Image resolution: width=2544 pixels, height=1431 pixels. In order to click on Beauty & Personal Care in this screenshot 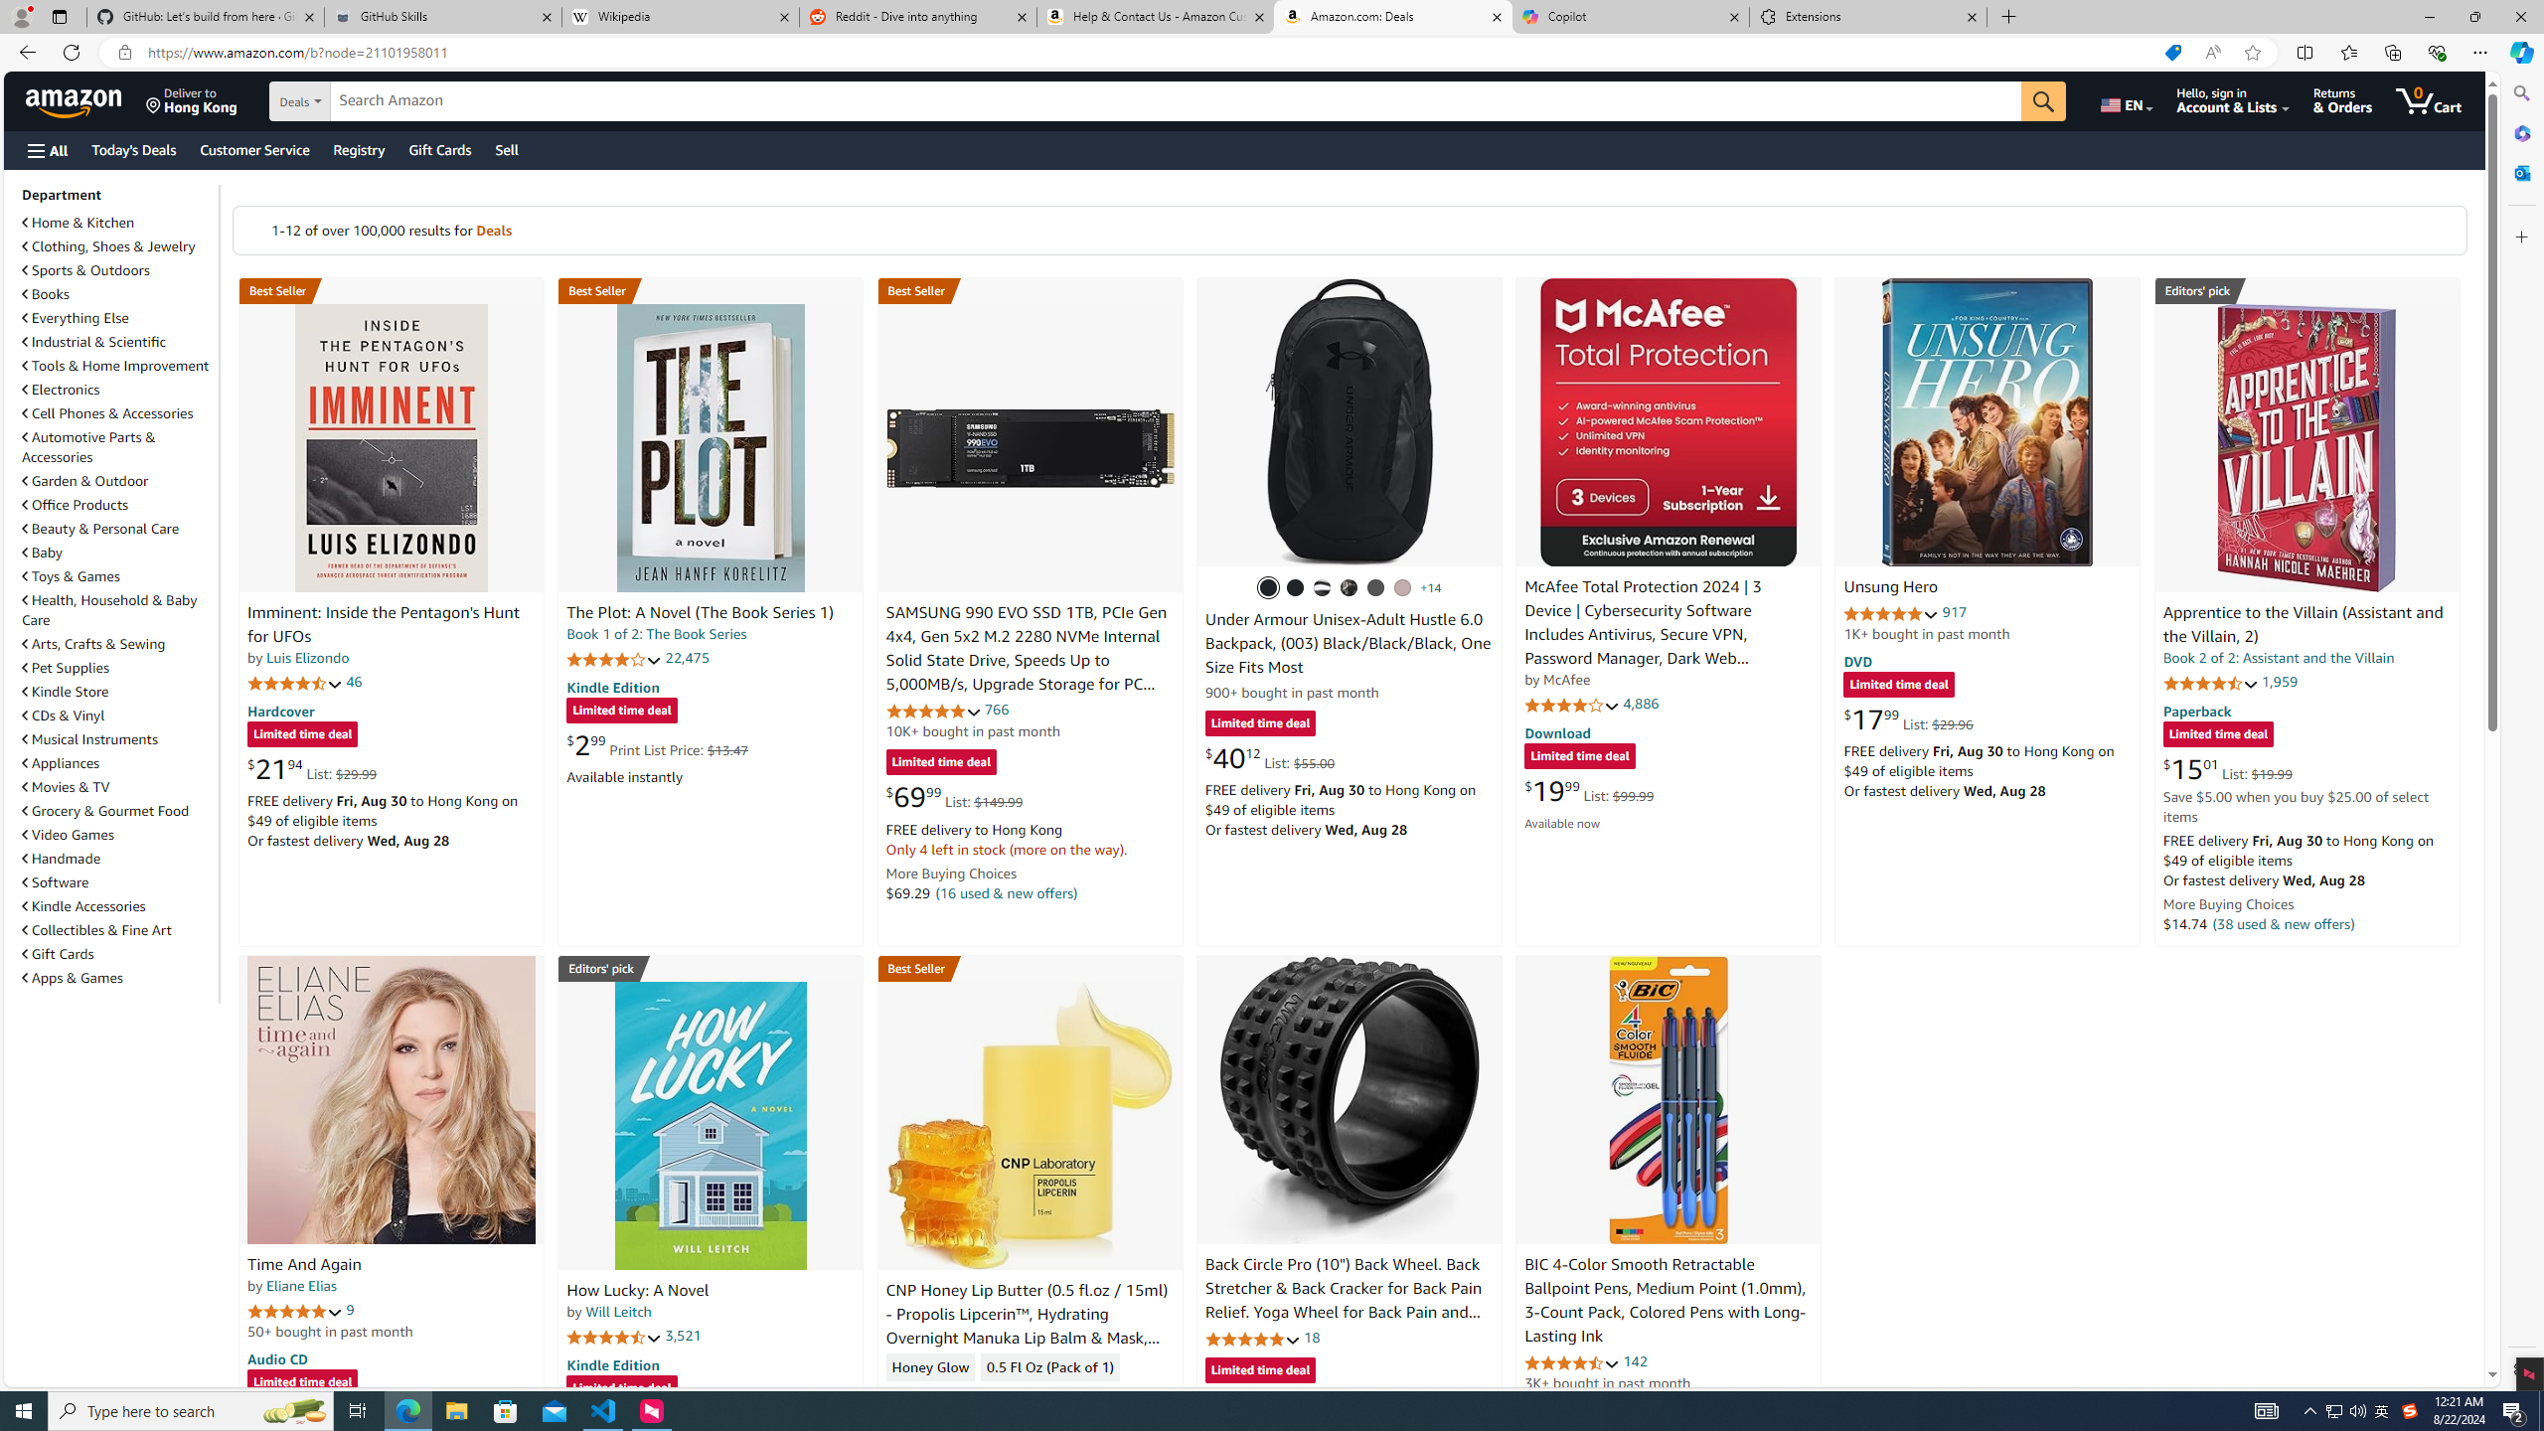, I will do `click(101, 529)`.